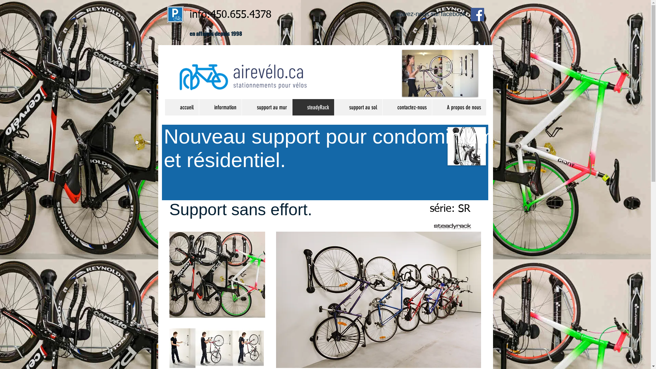 This screenshot has width=656, height=369. What do you see at coordinates (358, 107) in the screenshot?
I see `support au sol` at bounding box center [358, 107].